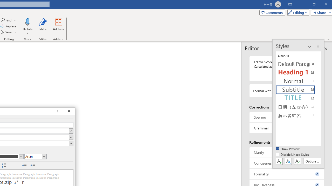 This screenshot has height=186, width=332. What do you see at coordinates (287, 174) in the screenshot?
I see `Formality, 0 issues. Press space or enter to review items.` at bounding box center [287, 174].